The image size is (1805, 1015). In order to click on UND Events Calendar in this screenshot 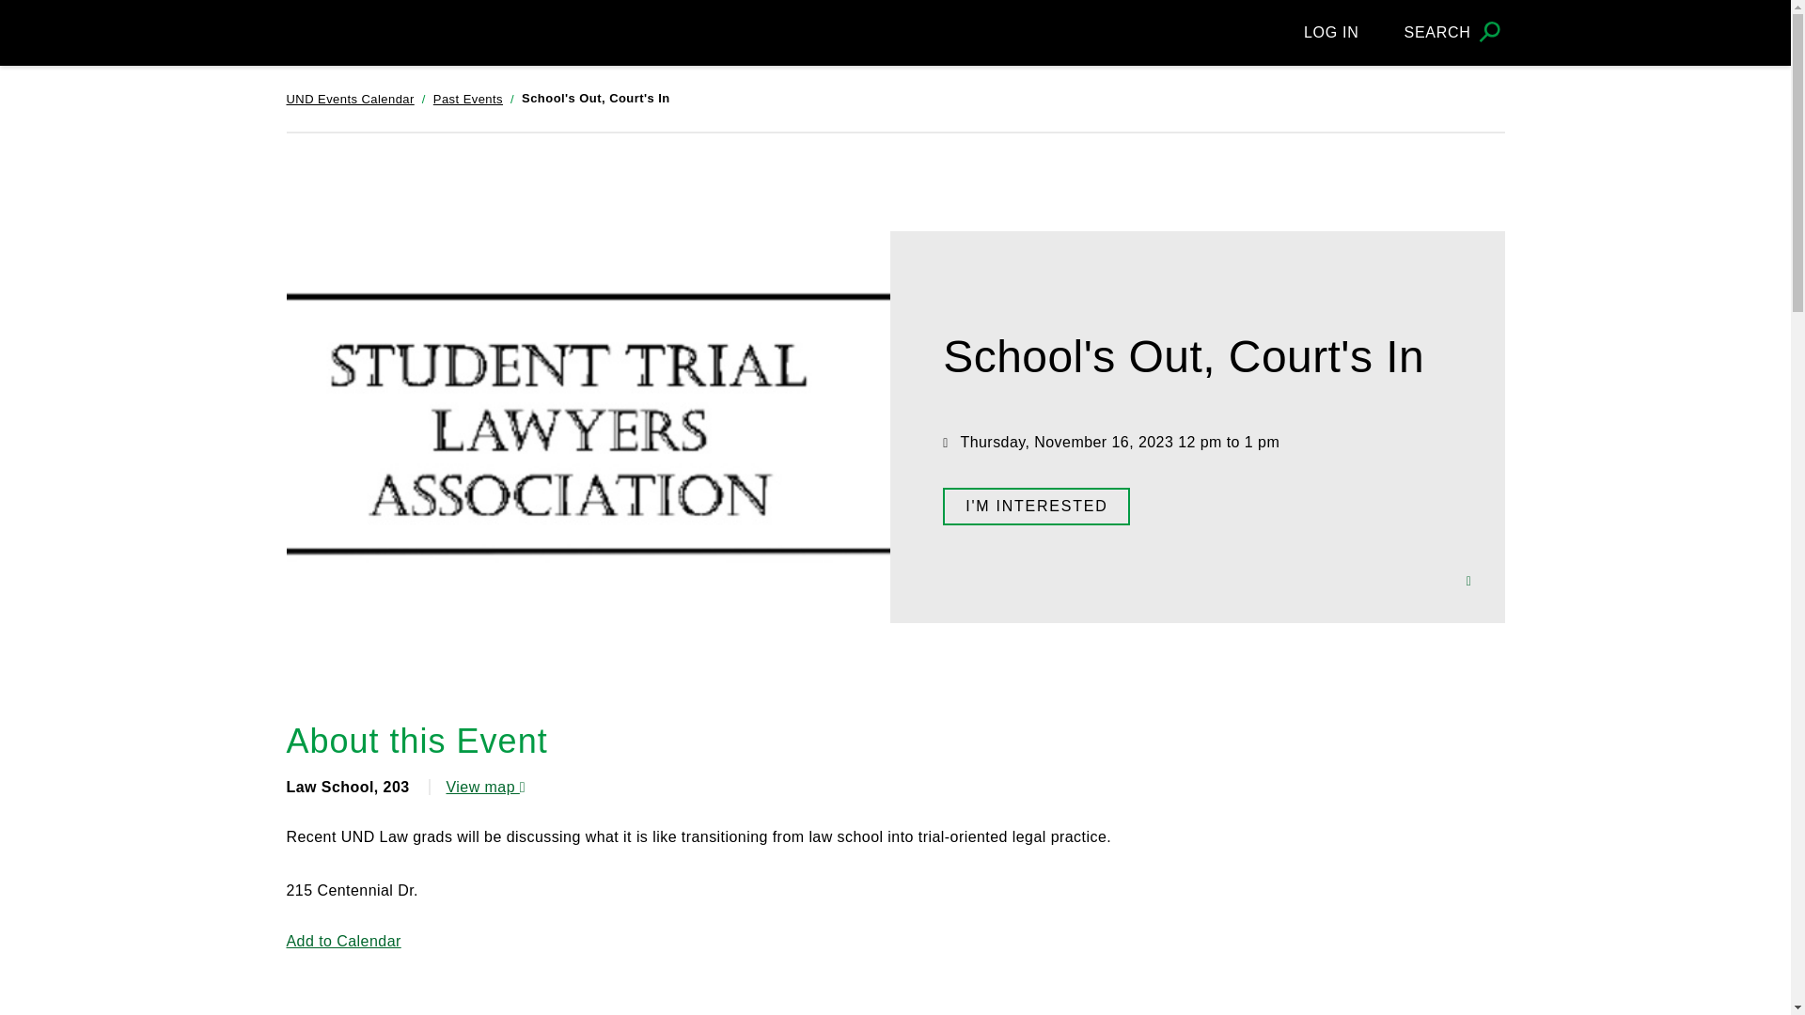, I will do `click(349, 100)`.